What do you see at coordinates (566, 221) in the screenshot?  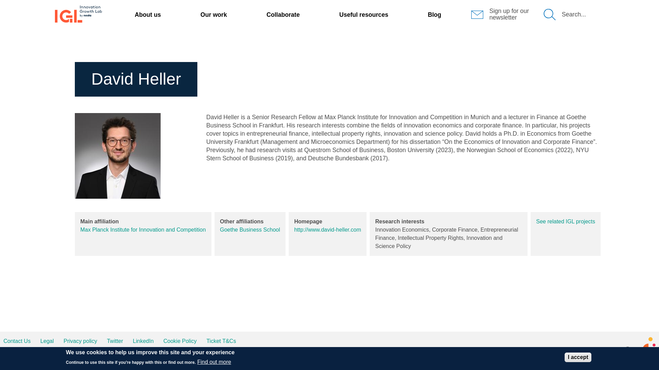 I see `See related IGL projects` at bounding box center [566, 221].